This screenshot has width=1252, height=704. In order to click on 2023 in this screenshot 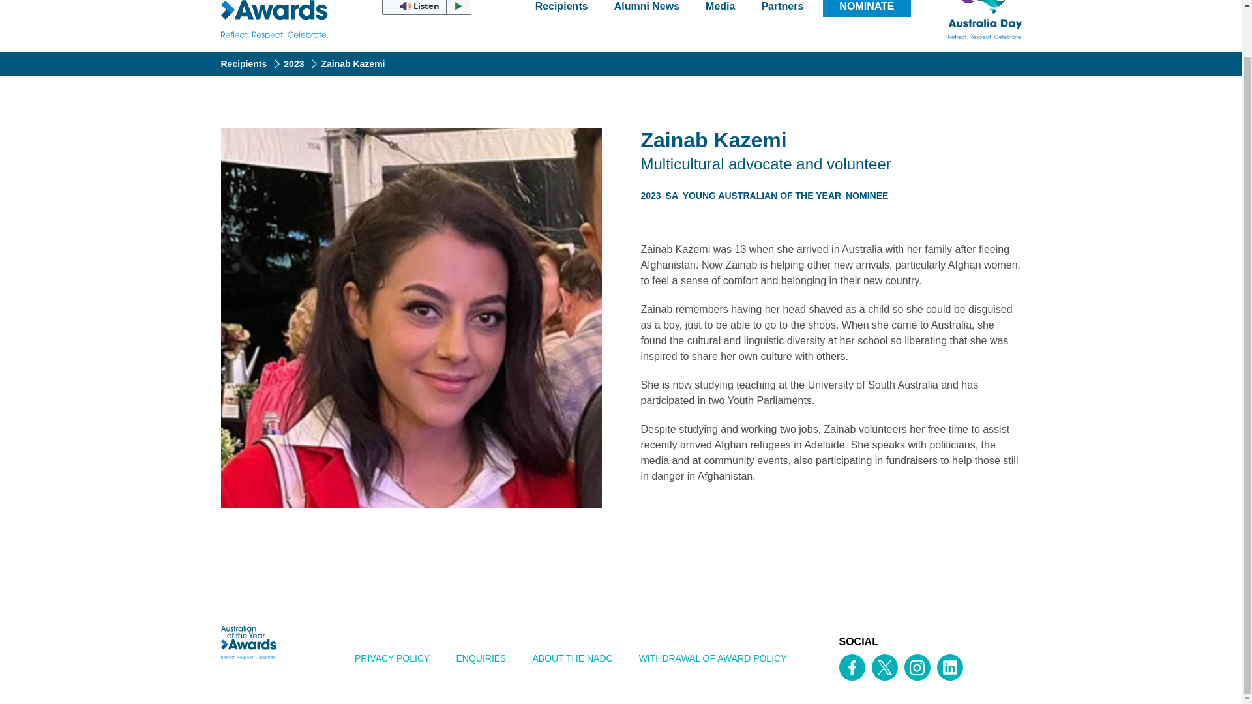, I will do `click(302, 63)`.